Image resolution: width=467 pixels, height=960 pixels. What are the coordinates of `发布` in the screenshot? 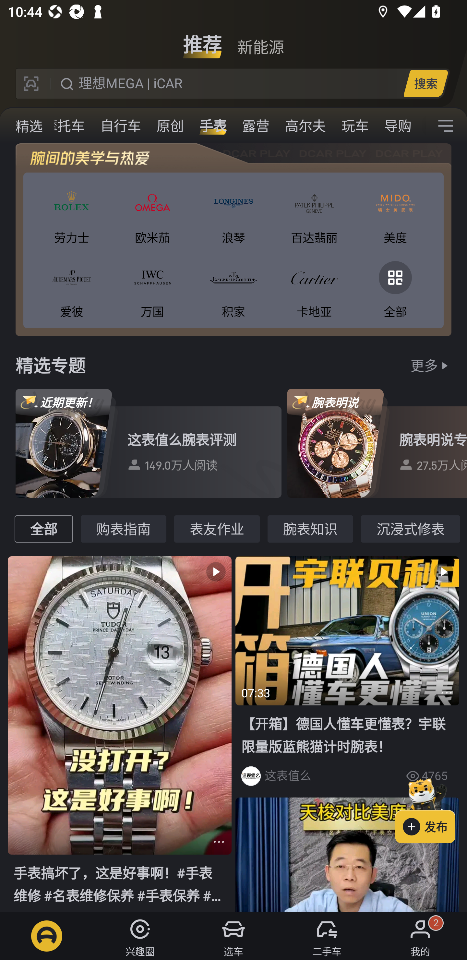 It's located at (431, 809).